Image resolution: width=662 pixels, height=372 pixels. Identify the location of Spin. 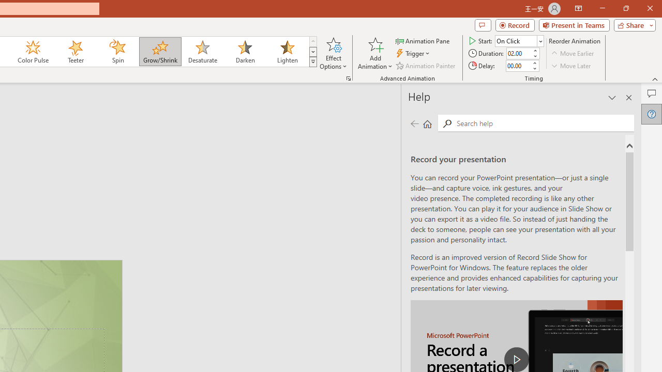
(117, 52).